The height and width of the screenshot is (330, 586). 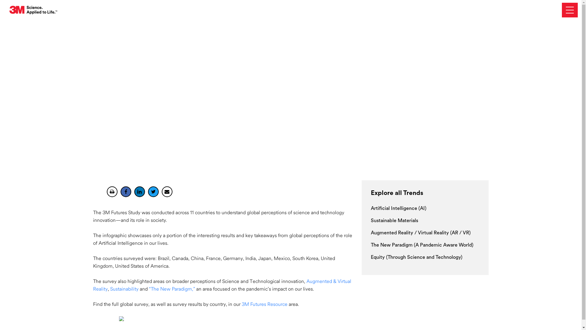 What do you see at coordinates (126, 192) in the screenshot?
I see `Facebook Share` at bounding box center [126, 192].